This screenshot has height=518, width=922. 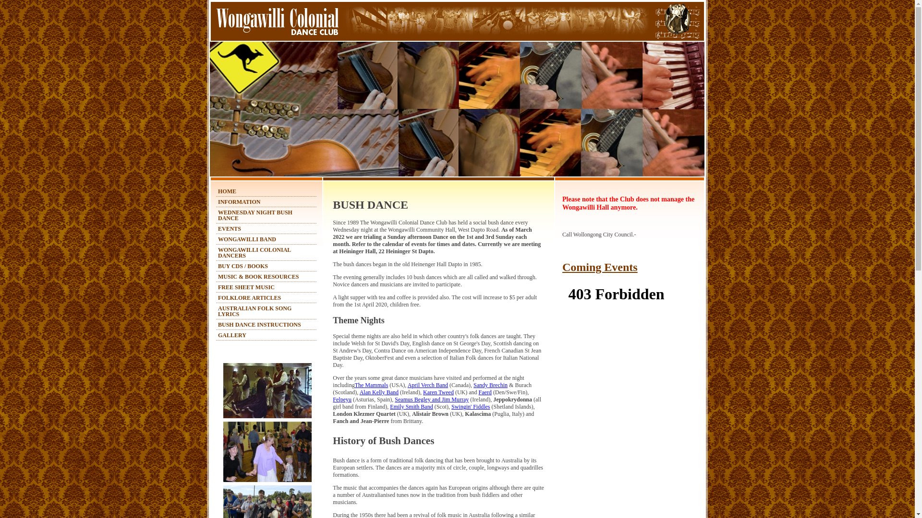 I want to click on INFORMATION, so click(x=239, y=202).